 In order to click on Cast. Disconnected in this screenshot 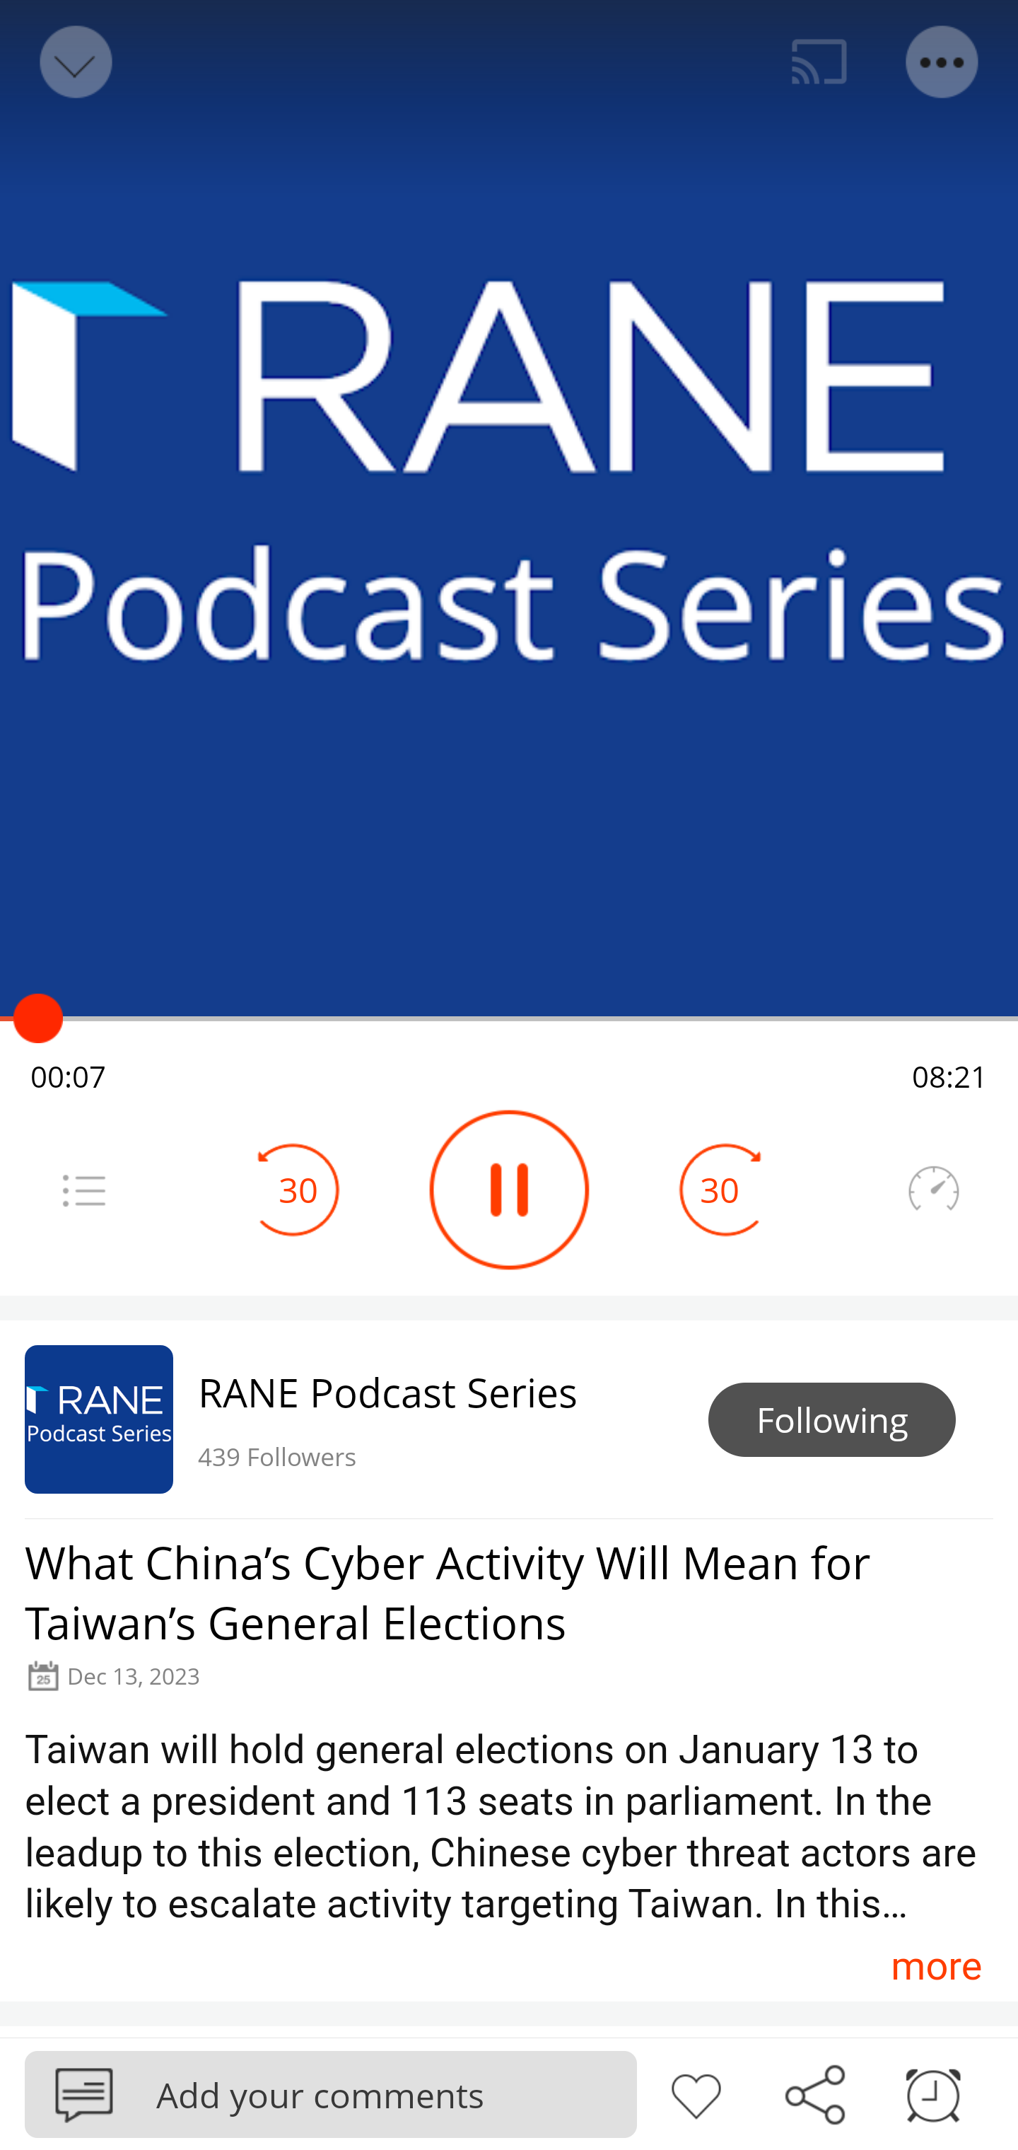, I will do `click(819, 62)`.